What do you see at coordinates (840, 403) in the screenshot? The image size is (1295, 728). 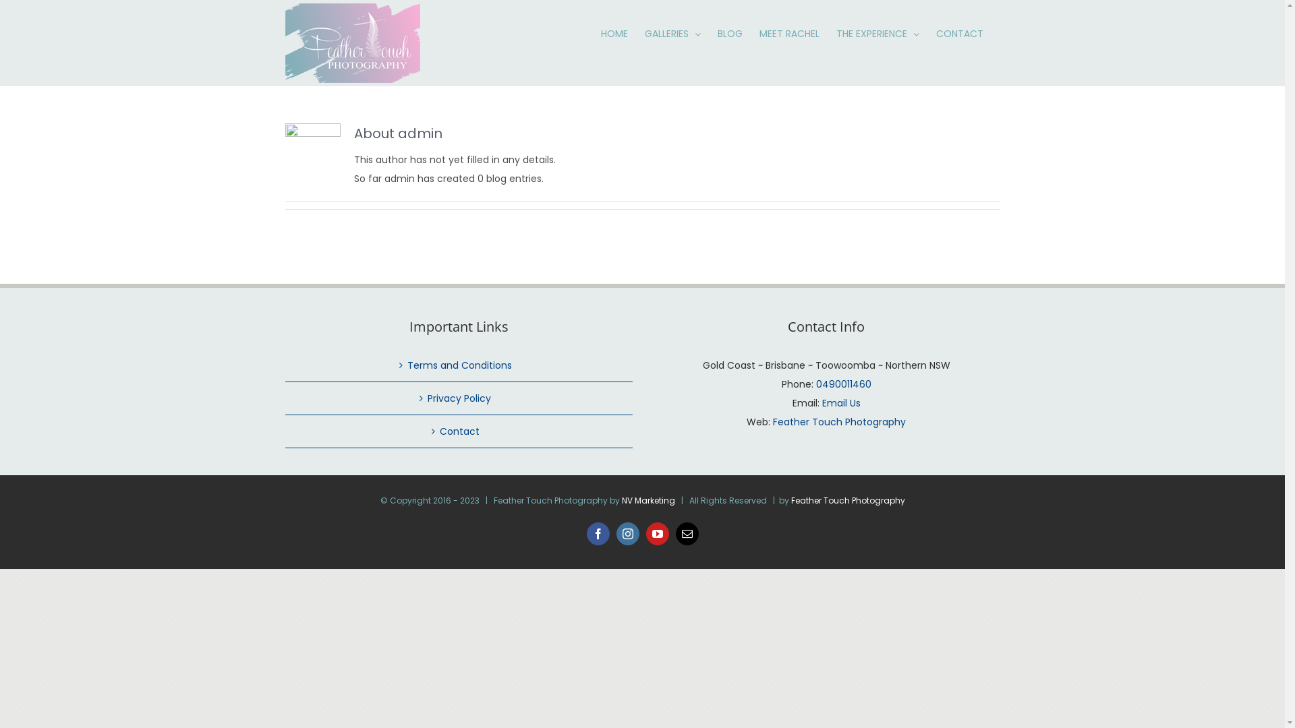 I see `Email Us` at bounding box center [840, 403].